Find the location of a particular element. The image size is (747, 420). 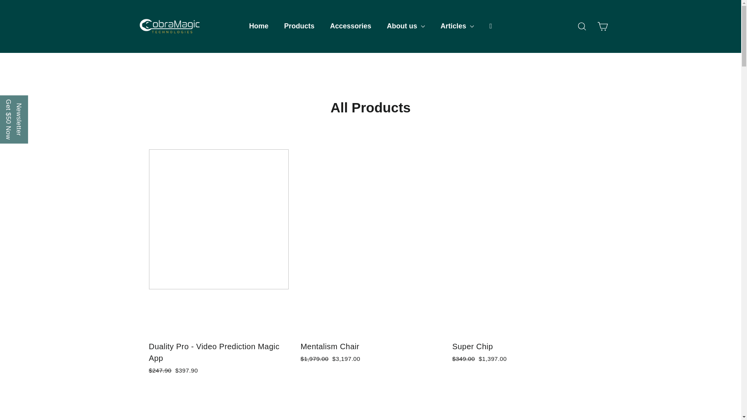

Articles is located at coordinates (457, 26).